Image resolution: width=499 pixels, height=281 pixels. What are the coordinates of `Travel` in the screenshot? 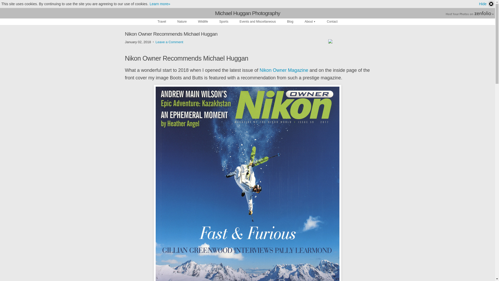 It's located at (162, 21).